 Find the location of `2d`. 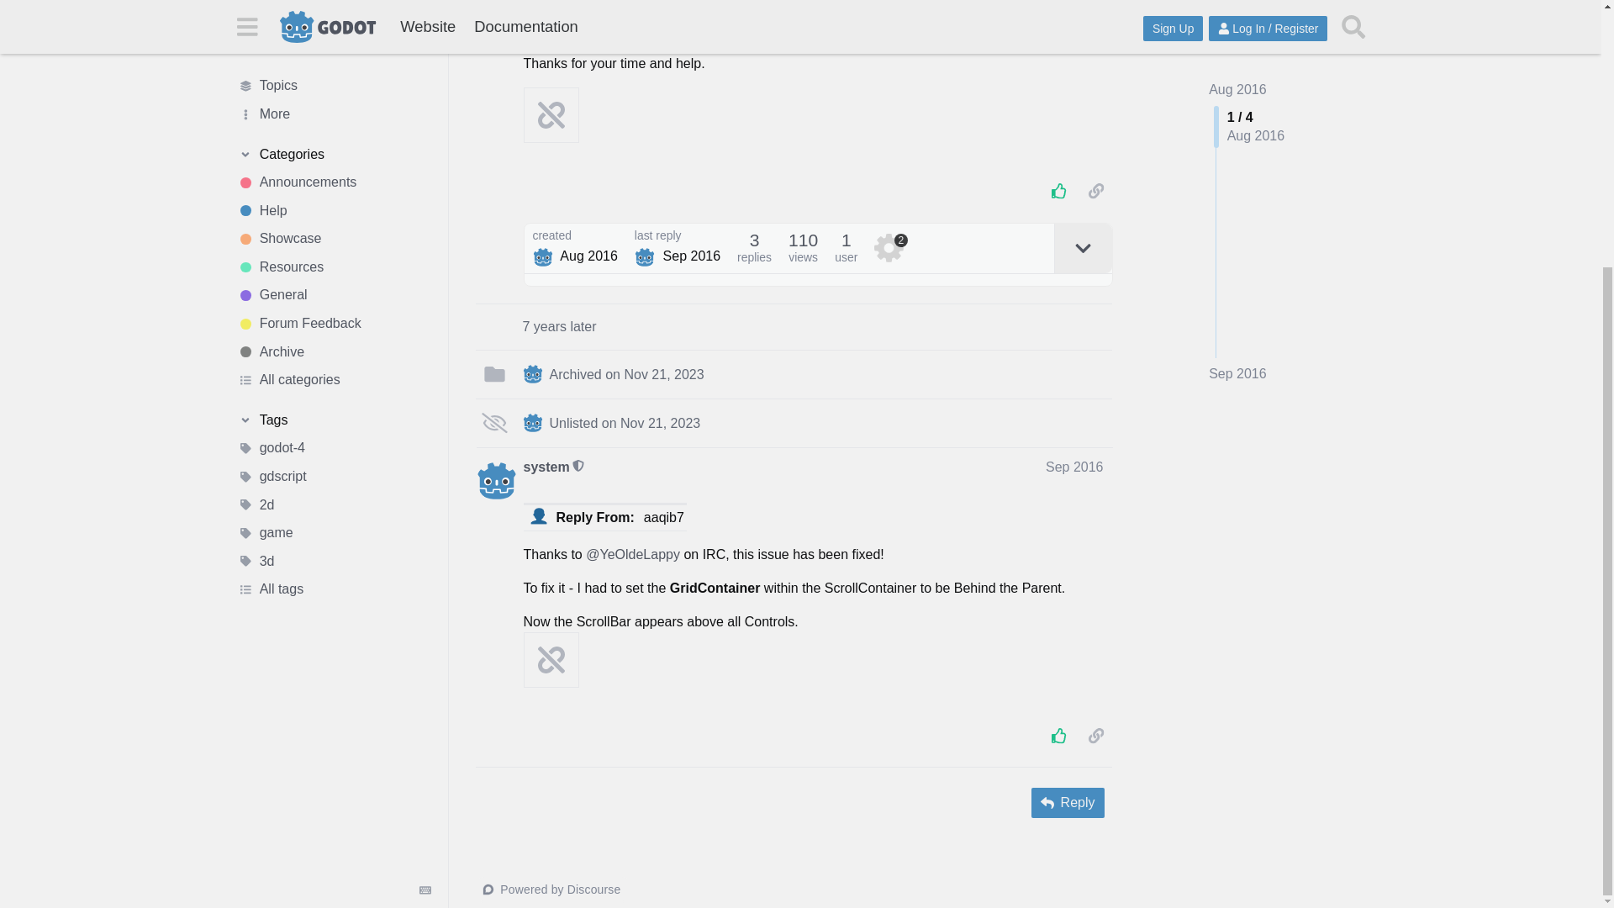

2d is located at coordinates (334, 136).